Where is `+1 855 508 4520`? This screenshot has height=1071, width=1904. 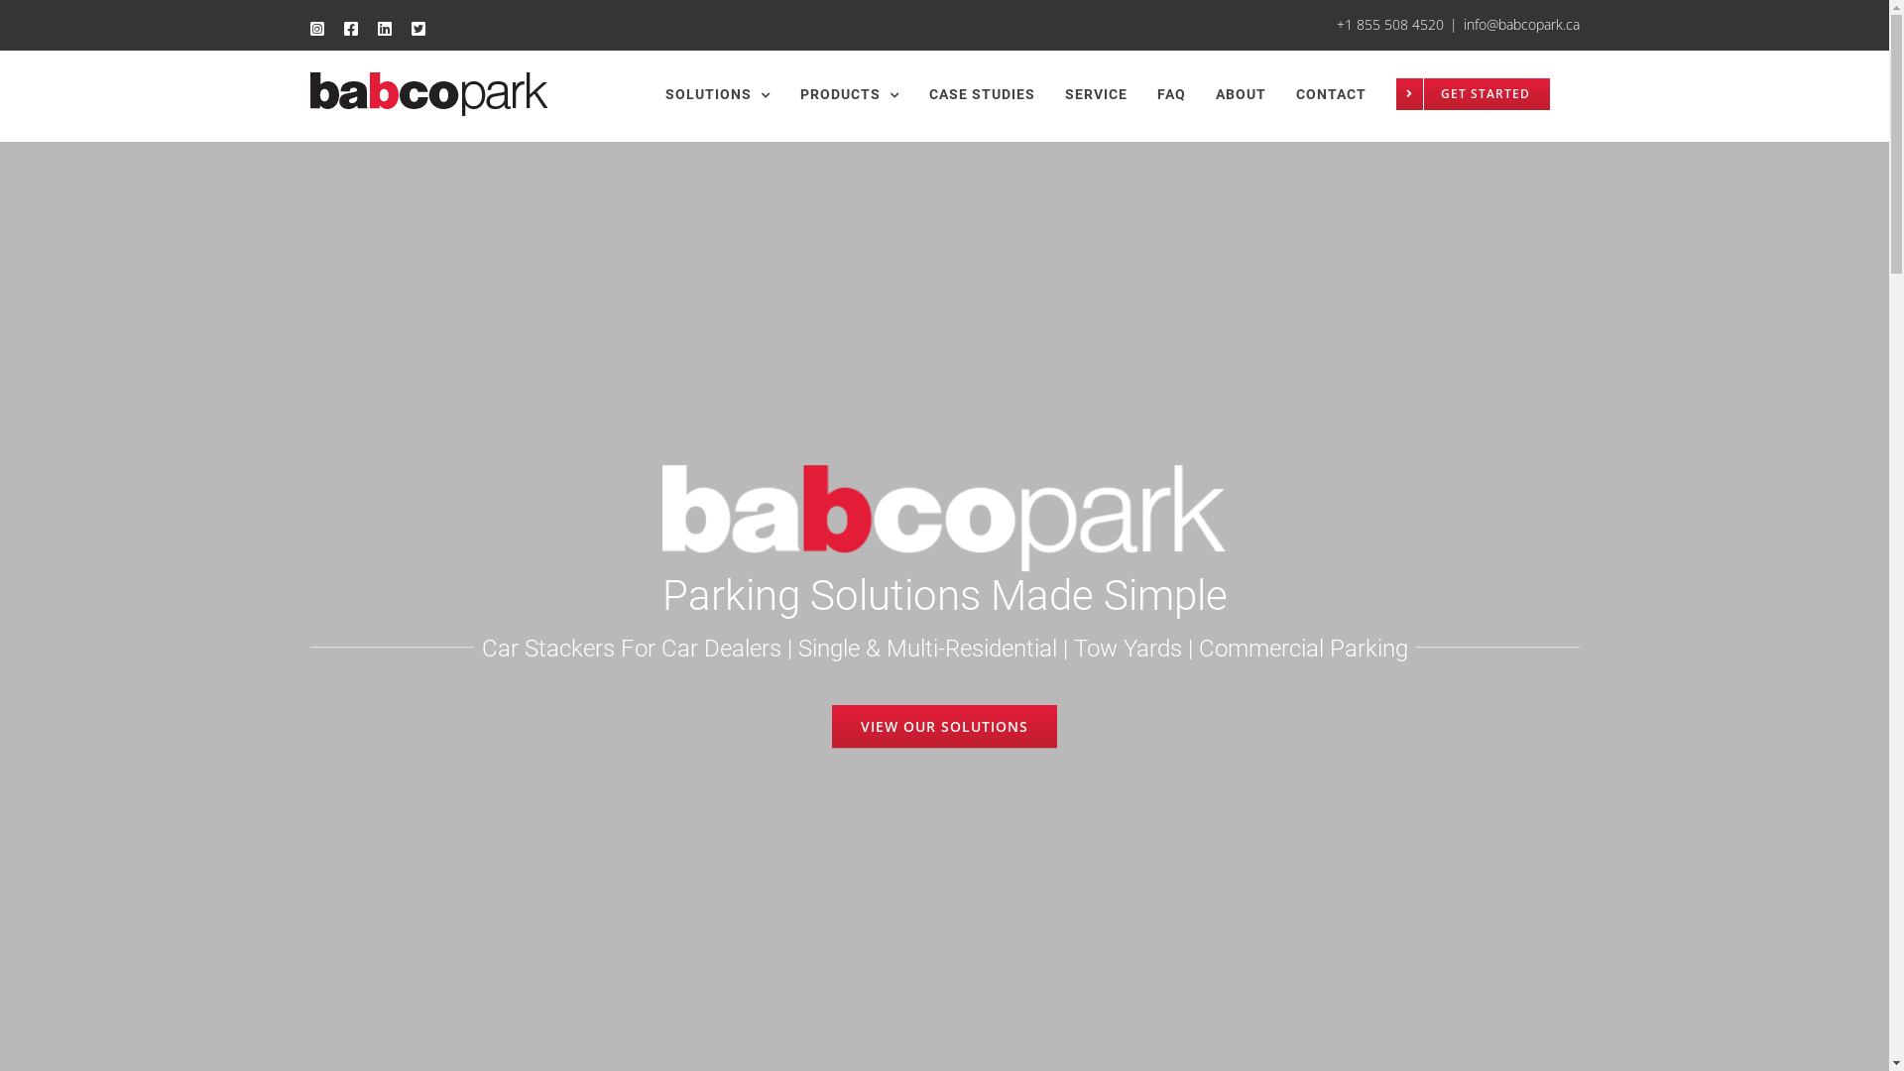
+1 855 508 4520 is located at coordinates (1390, 24).